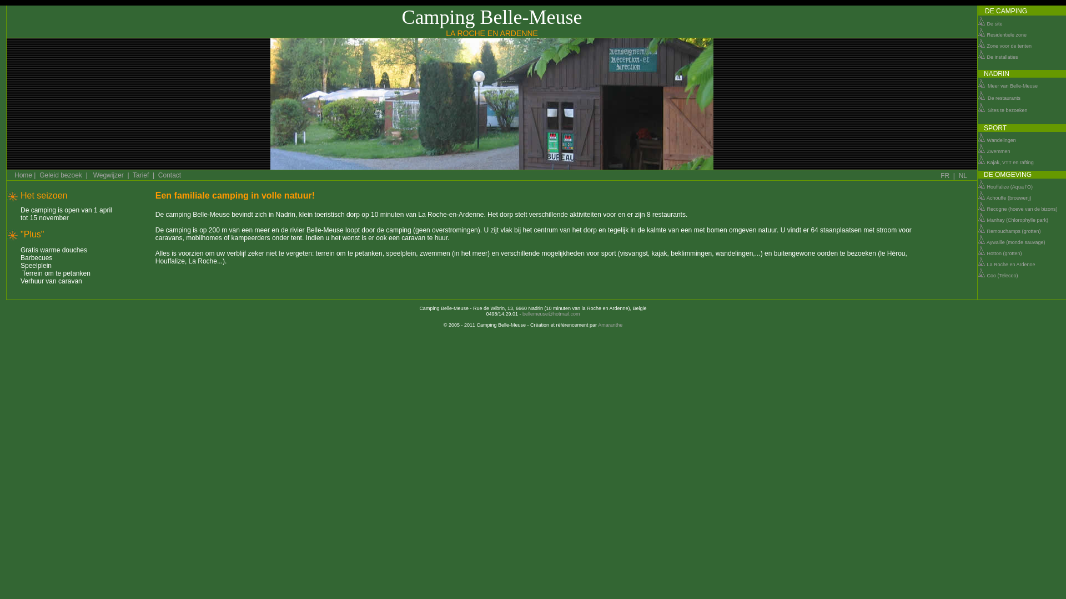 The height and width of the screenshot is (599, 1066). I want to click on La Roche en Ardenne, so click(1012, 265).